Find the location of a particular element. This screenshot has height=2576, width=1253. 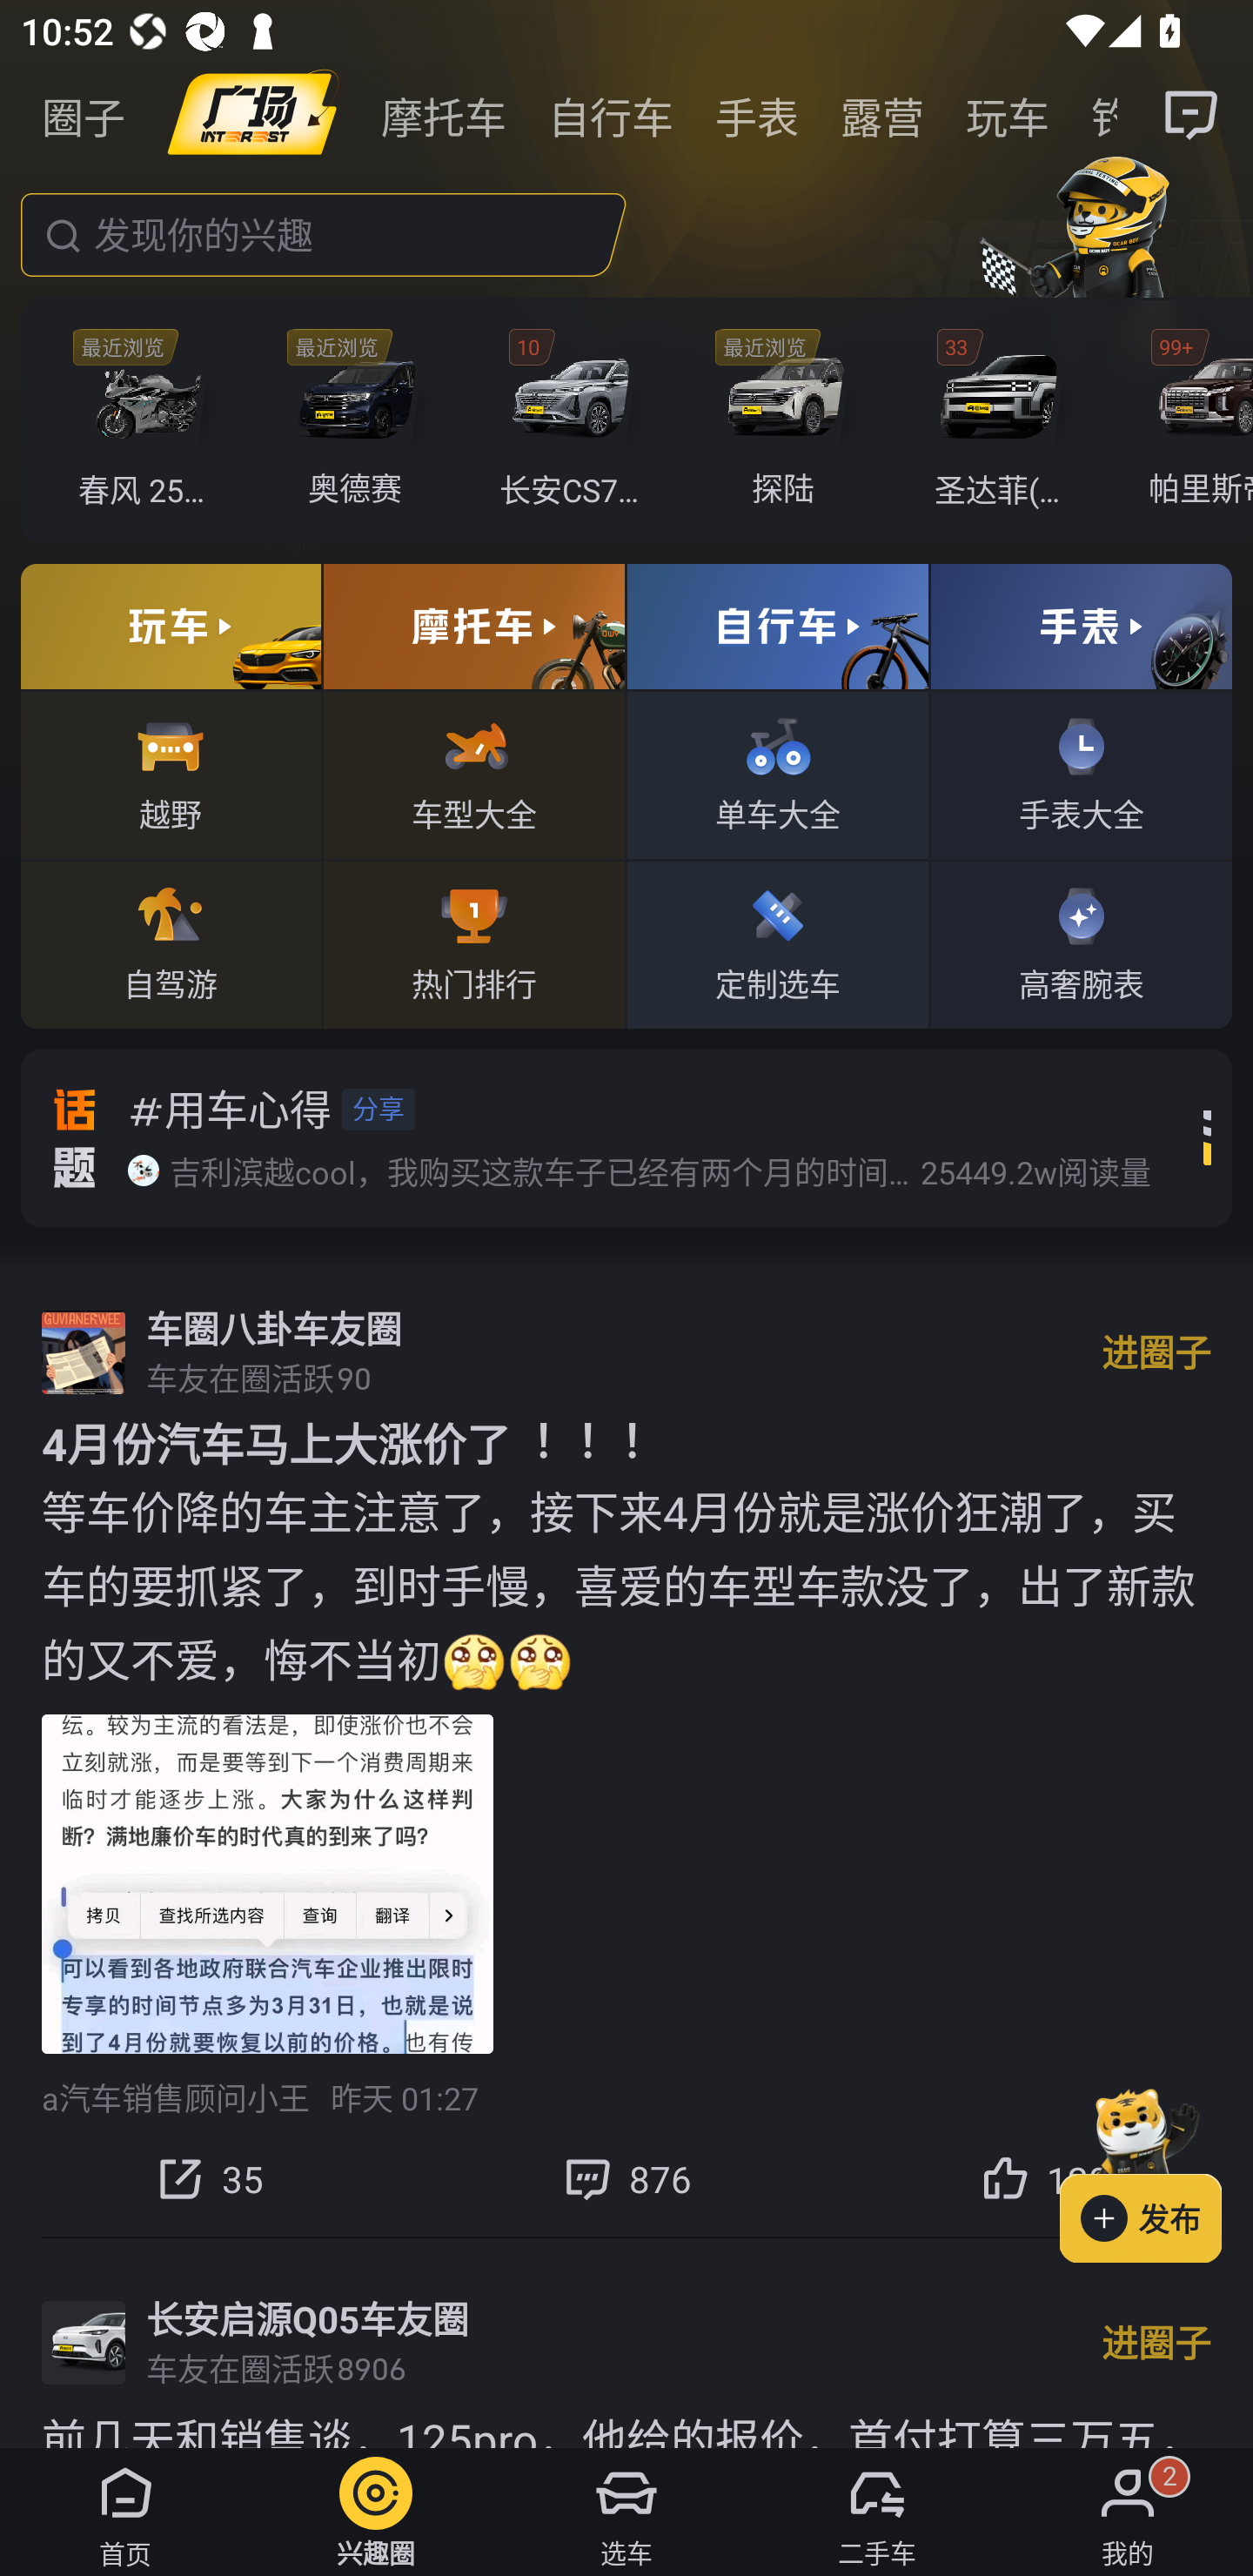

自行车 is located at coordinates (611, 115).